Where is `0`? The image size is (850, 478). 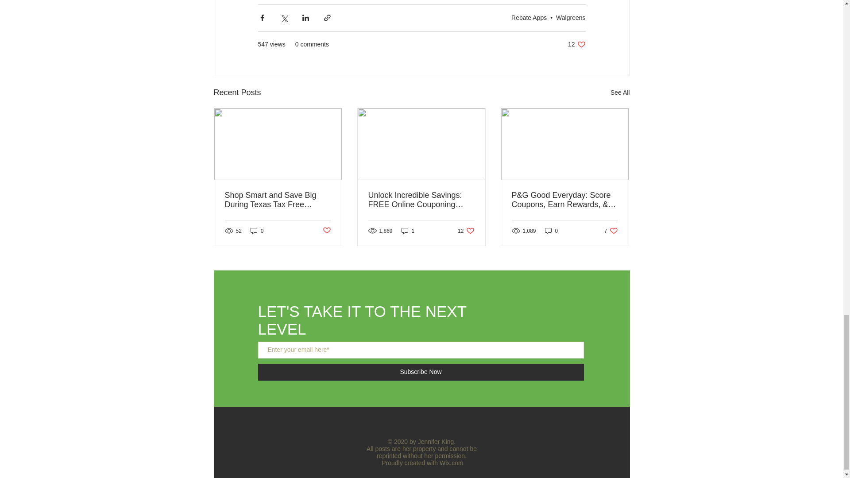 0 is located at coordinates (257, 231).